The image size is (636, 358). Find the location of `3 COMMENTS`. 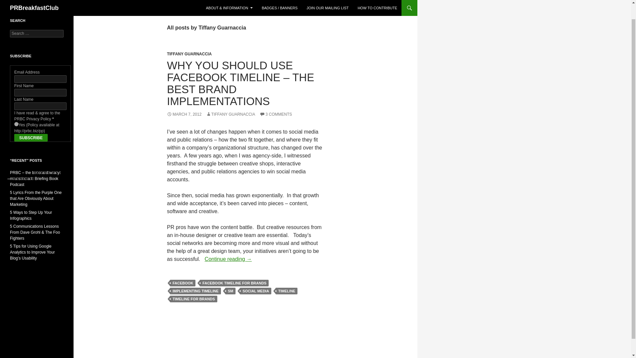

3 COMMENTS is located at coordinates (276, 114).